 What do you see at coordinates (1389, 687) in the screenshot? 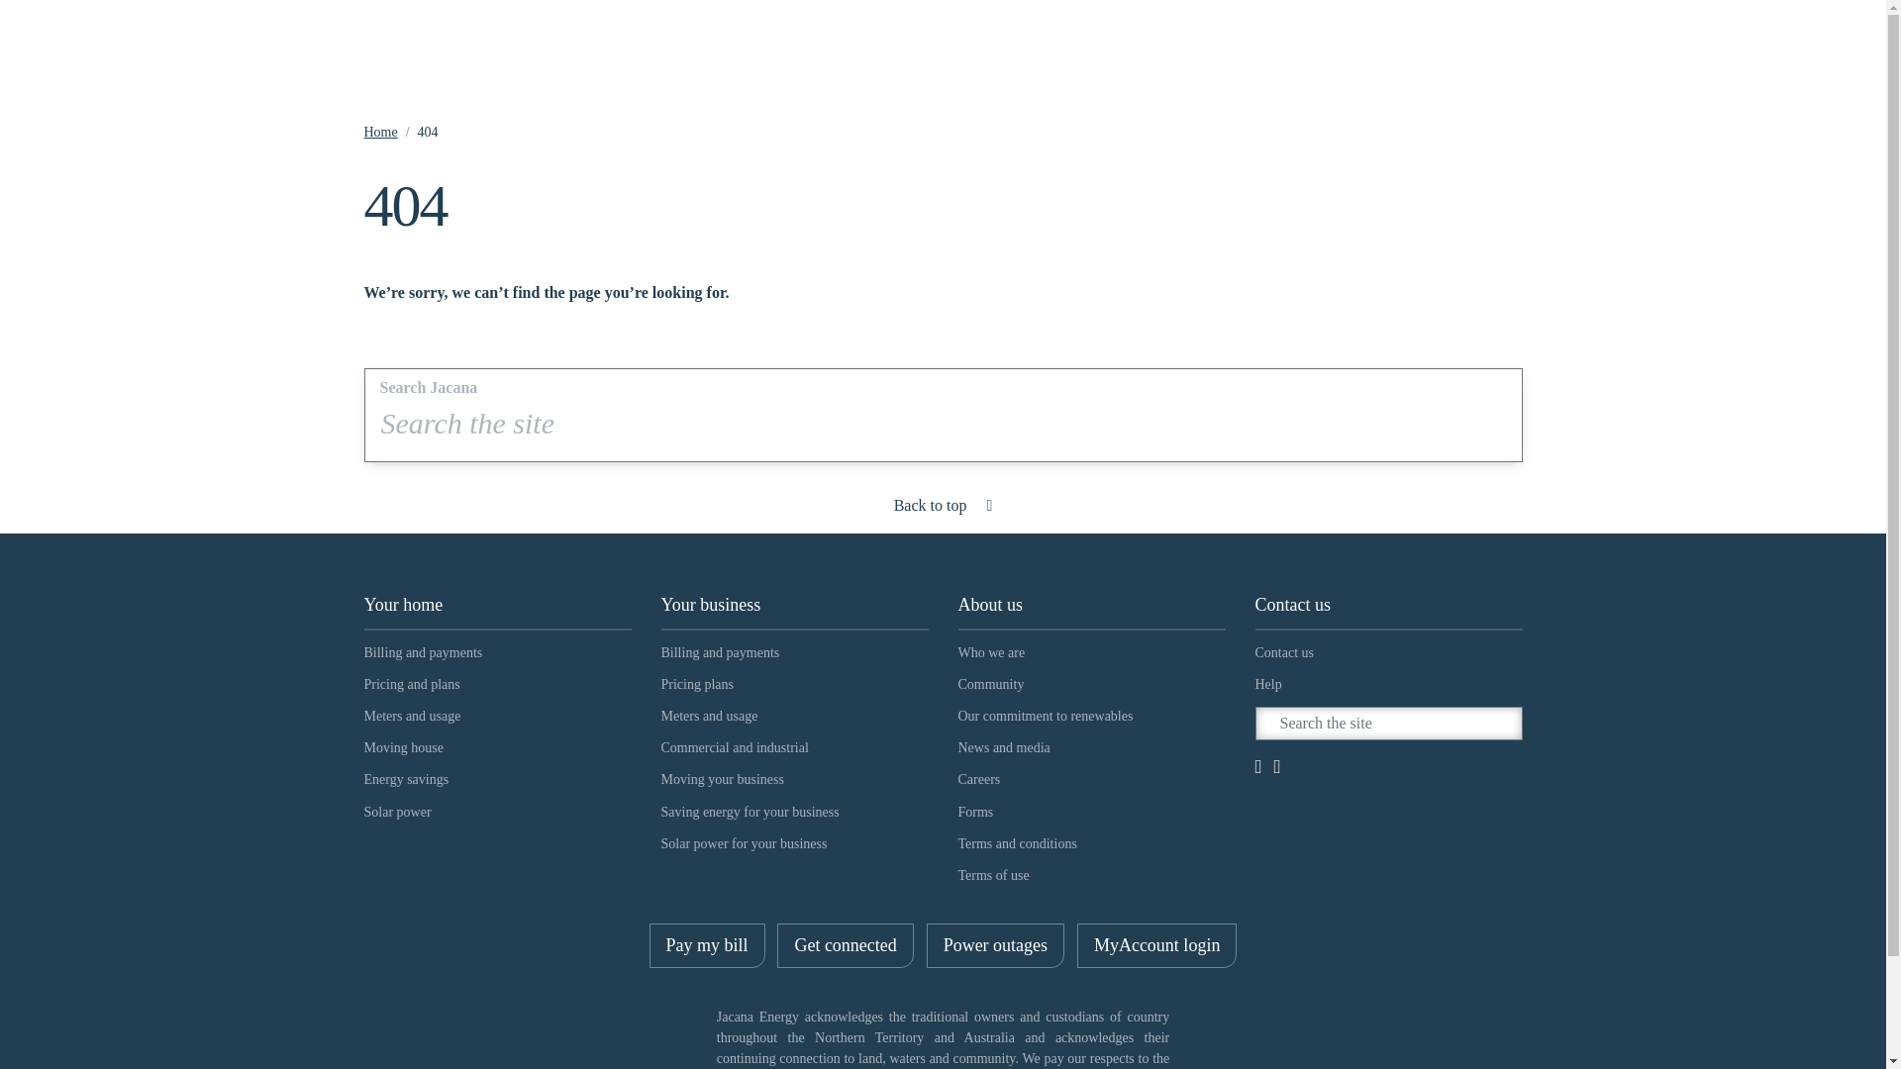
I see `Help` at bounding box center [1389, 687].